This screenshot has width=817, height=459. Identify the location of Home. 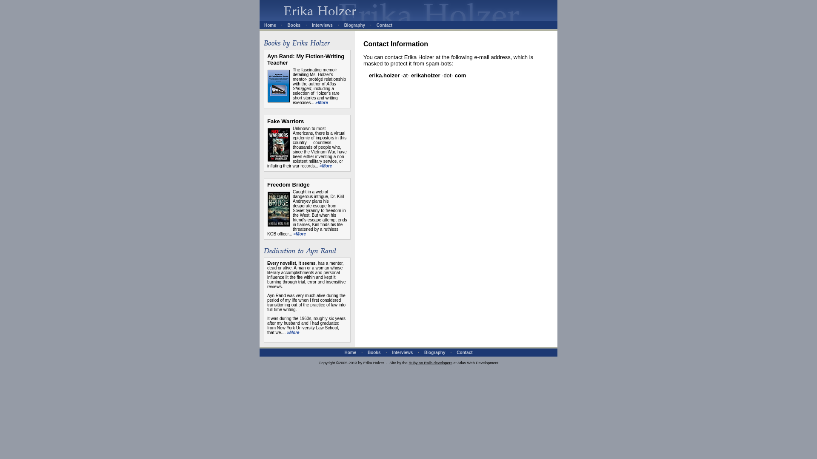
(270, 25).